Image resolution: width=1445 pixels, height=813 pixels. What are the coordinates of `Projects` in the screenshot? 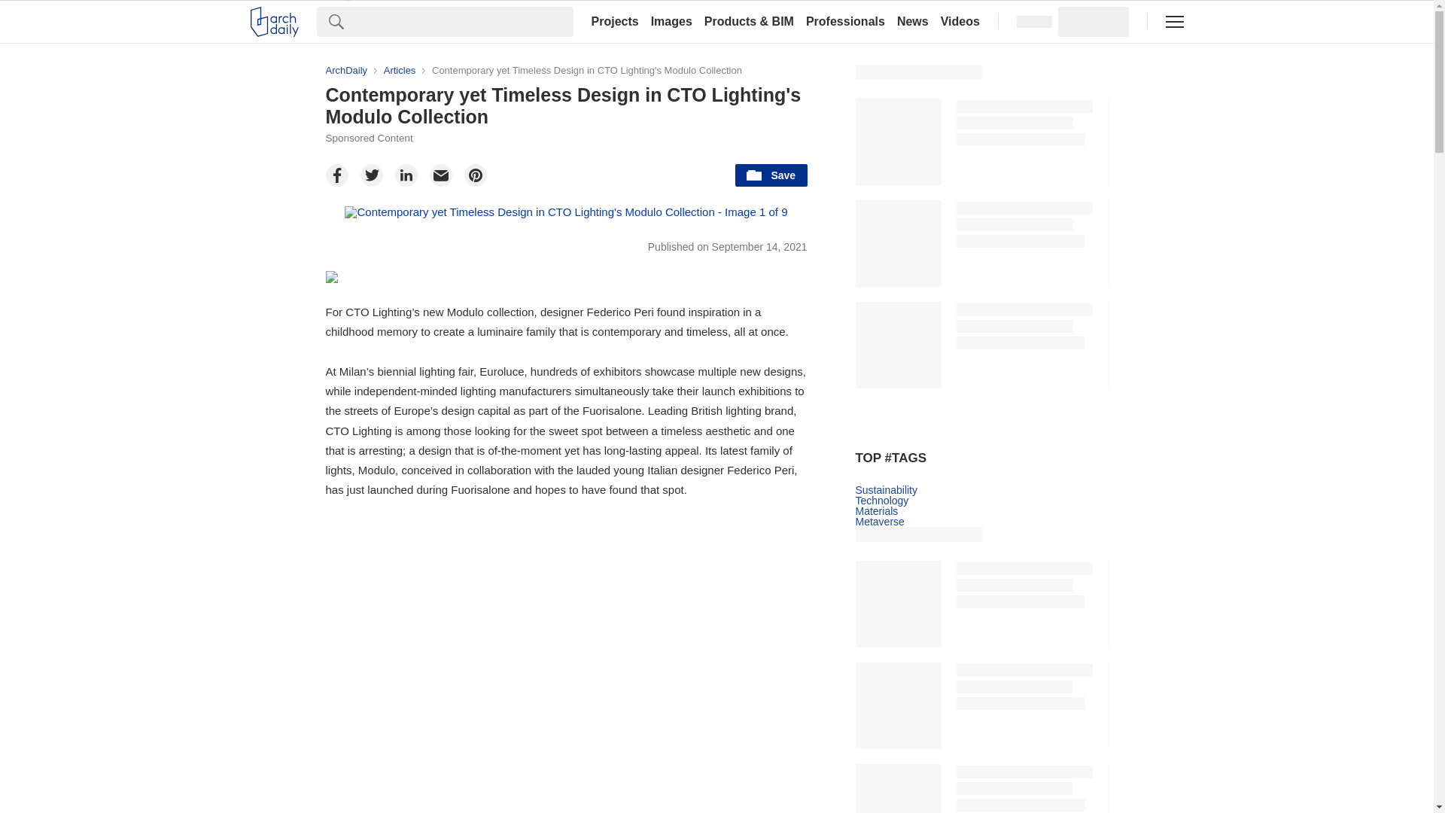 It's located at (614, 21).